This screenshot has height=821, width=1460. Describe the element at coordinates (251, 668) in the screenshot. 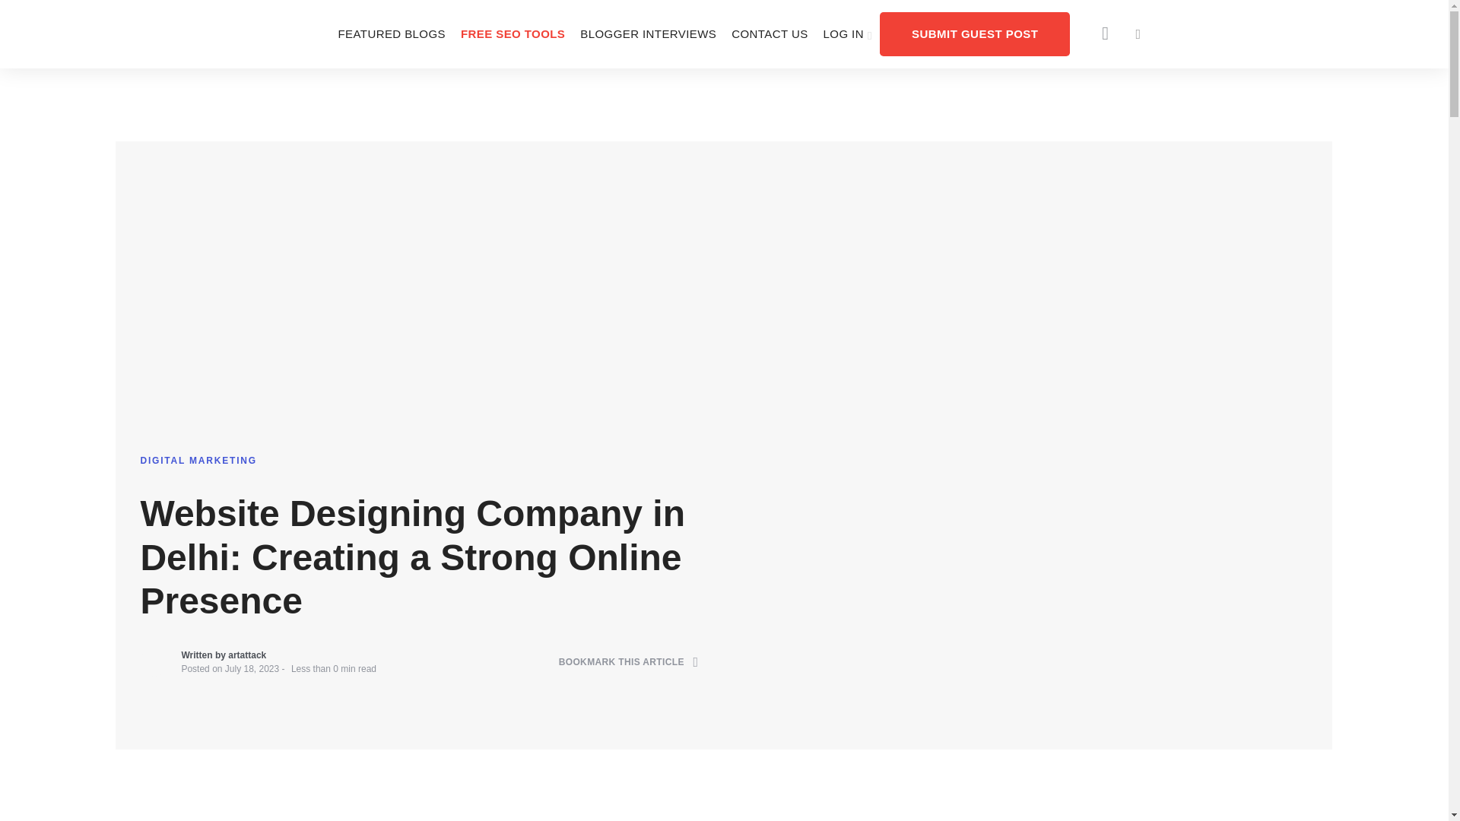

I see `July 18, 2023` at that location.